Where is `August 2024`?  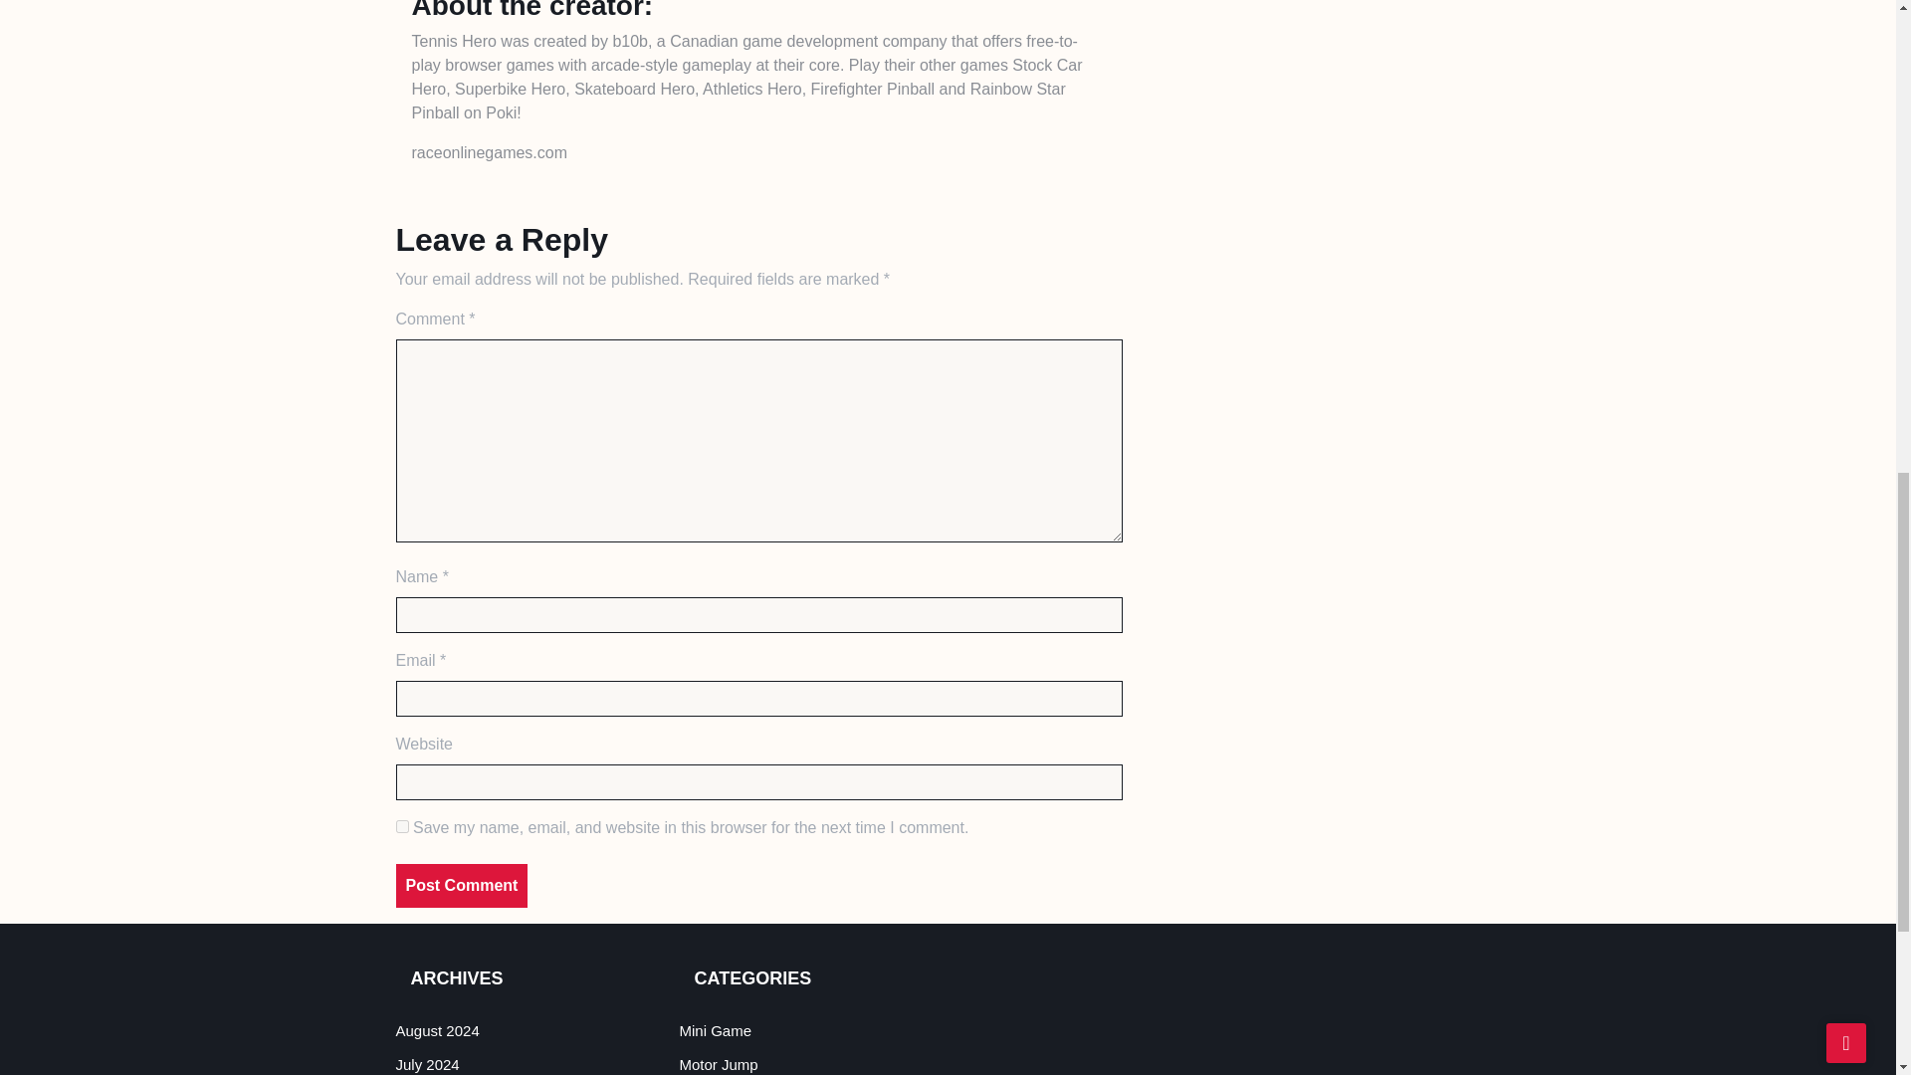 August 2024 is located at coordinates (437, 1031).